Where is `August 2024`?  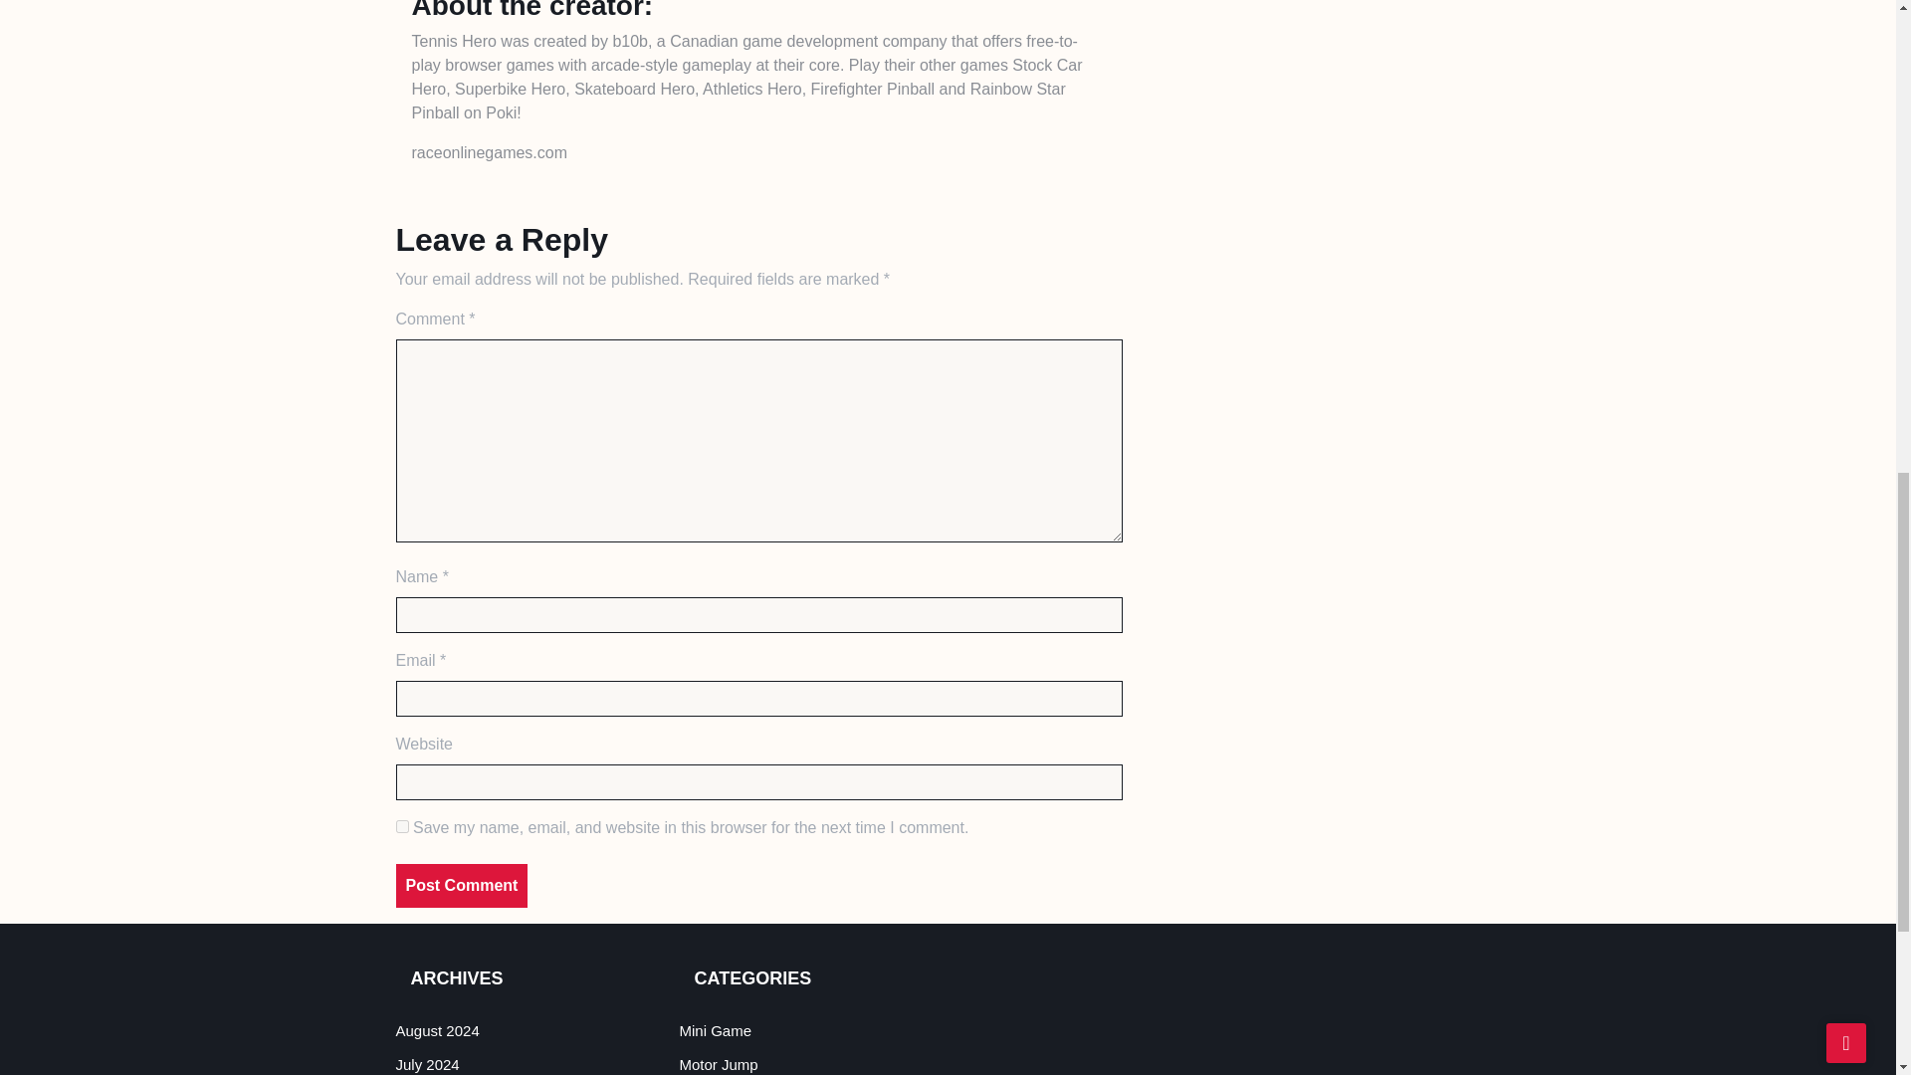 August 2024 is located at coordinates (437, 1031).